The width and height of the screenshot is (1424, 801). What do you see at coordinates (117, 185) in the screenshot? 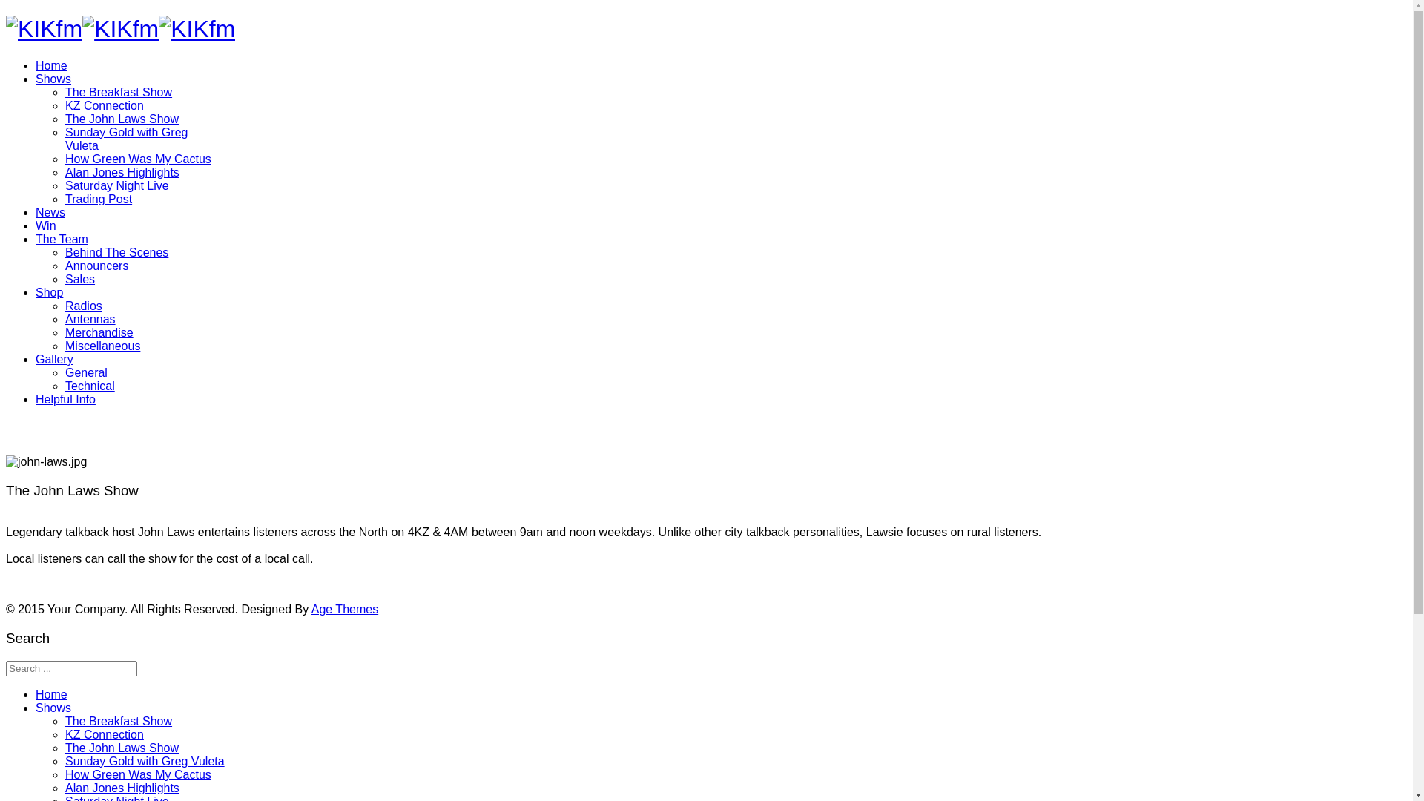
I see `Saturday Night Live` at bounding box center [117, 185].